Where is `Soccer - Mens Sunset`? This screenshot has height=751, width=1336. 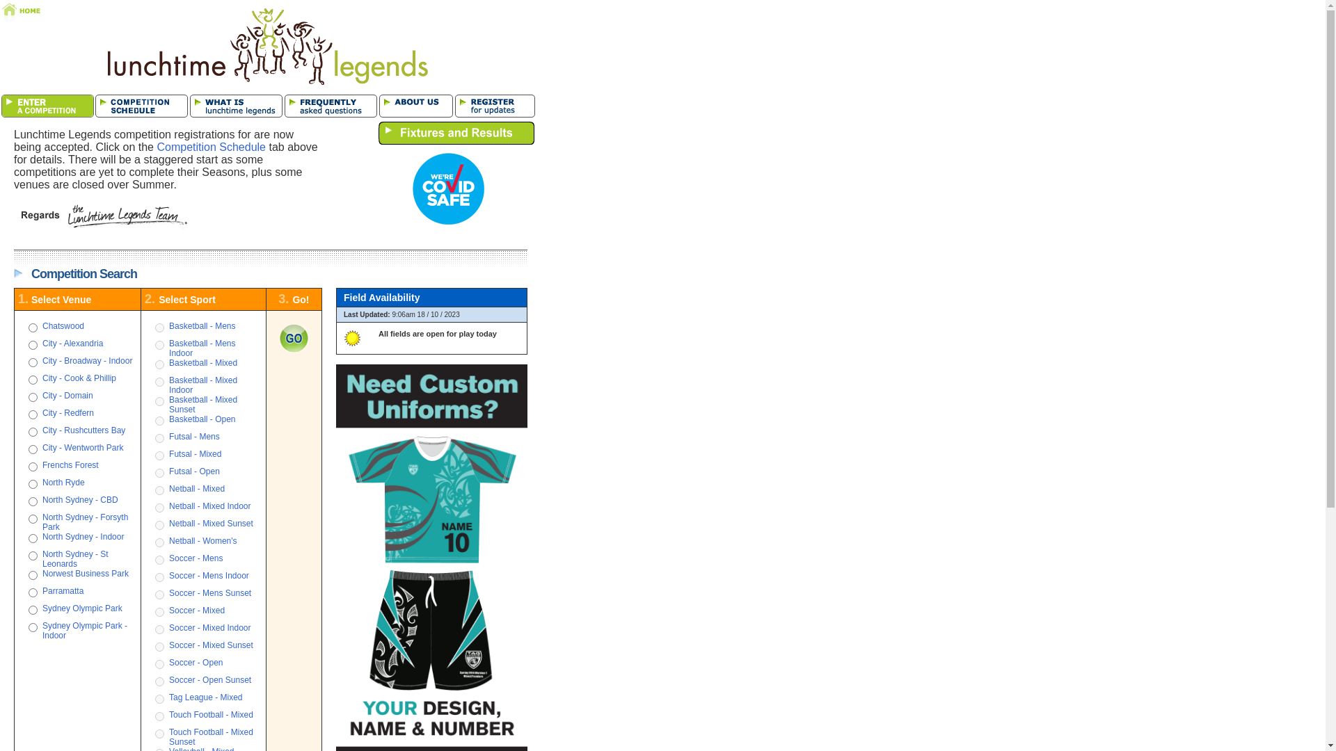
Soccer - Mens Sunset is located at coordinates (210, 593).